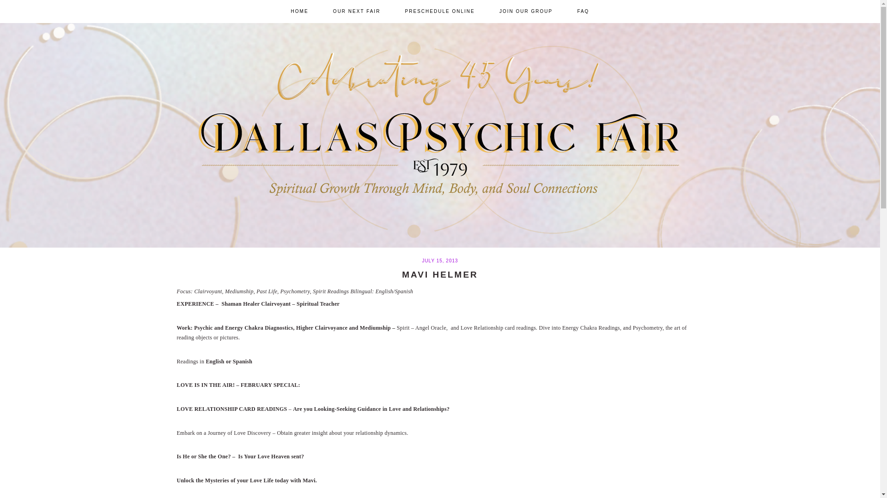 The image size is (887, 498). I want to click on JOIN OUR GROUP, so click(526, 11).